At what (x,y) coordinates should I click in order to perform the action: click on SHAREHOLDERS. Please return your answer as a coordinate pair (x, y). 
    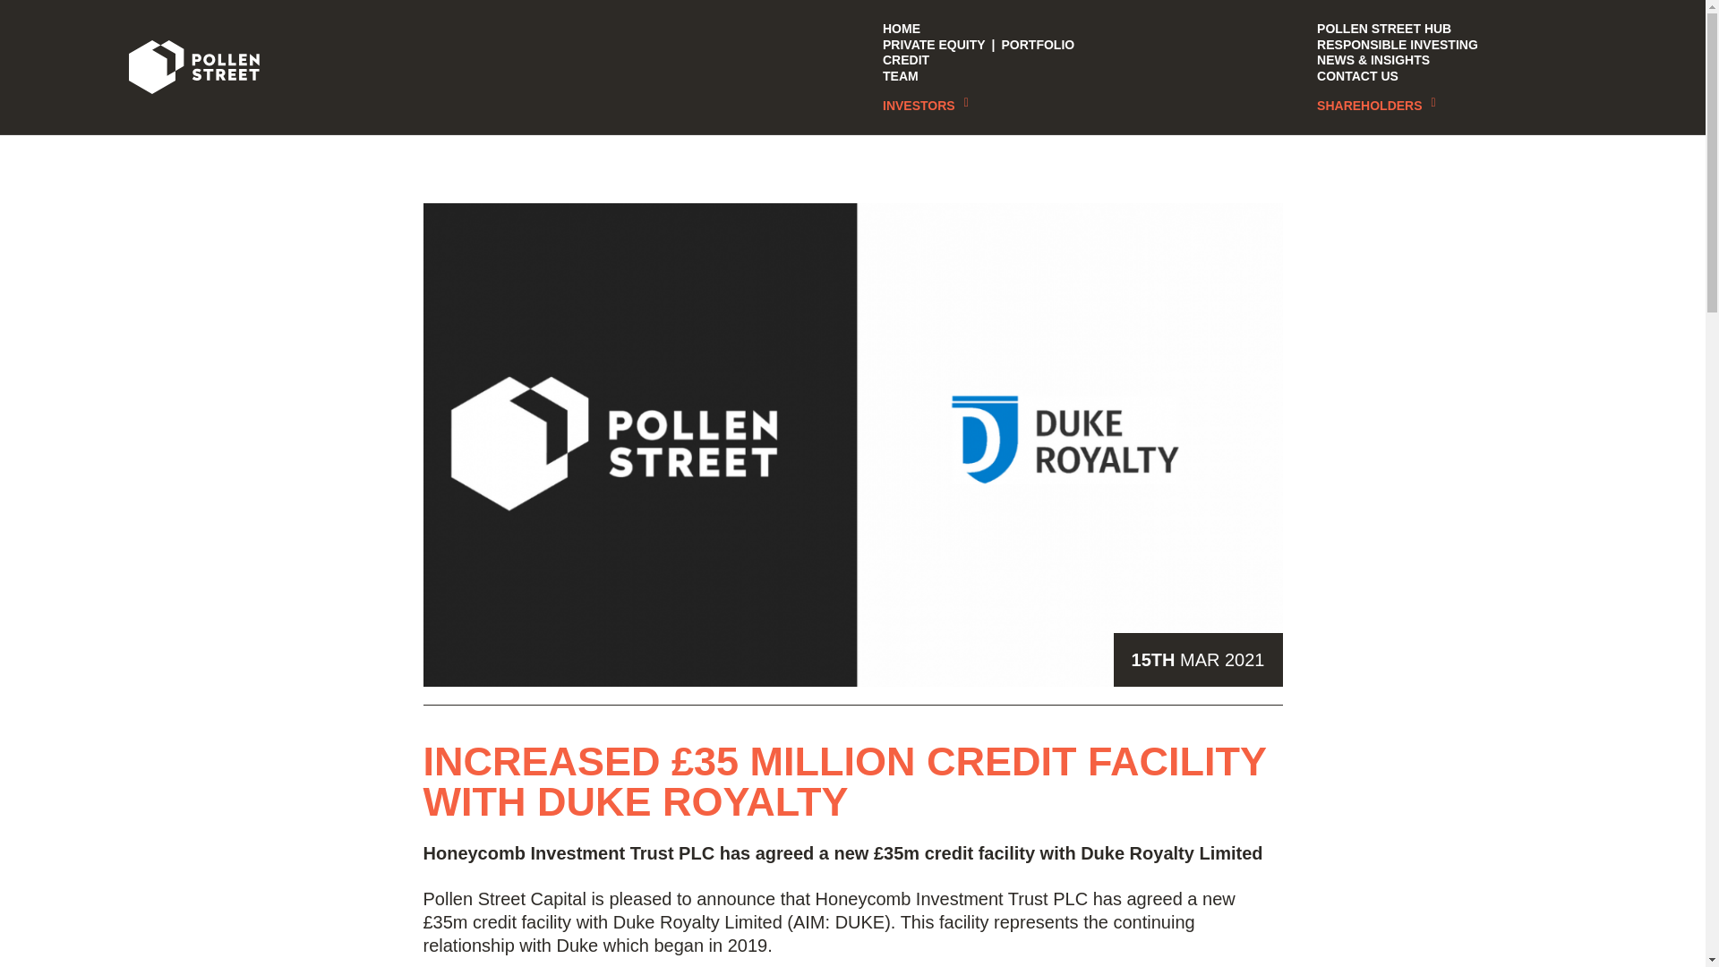
    Looking at the image, I should click on (1375, 106).